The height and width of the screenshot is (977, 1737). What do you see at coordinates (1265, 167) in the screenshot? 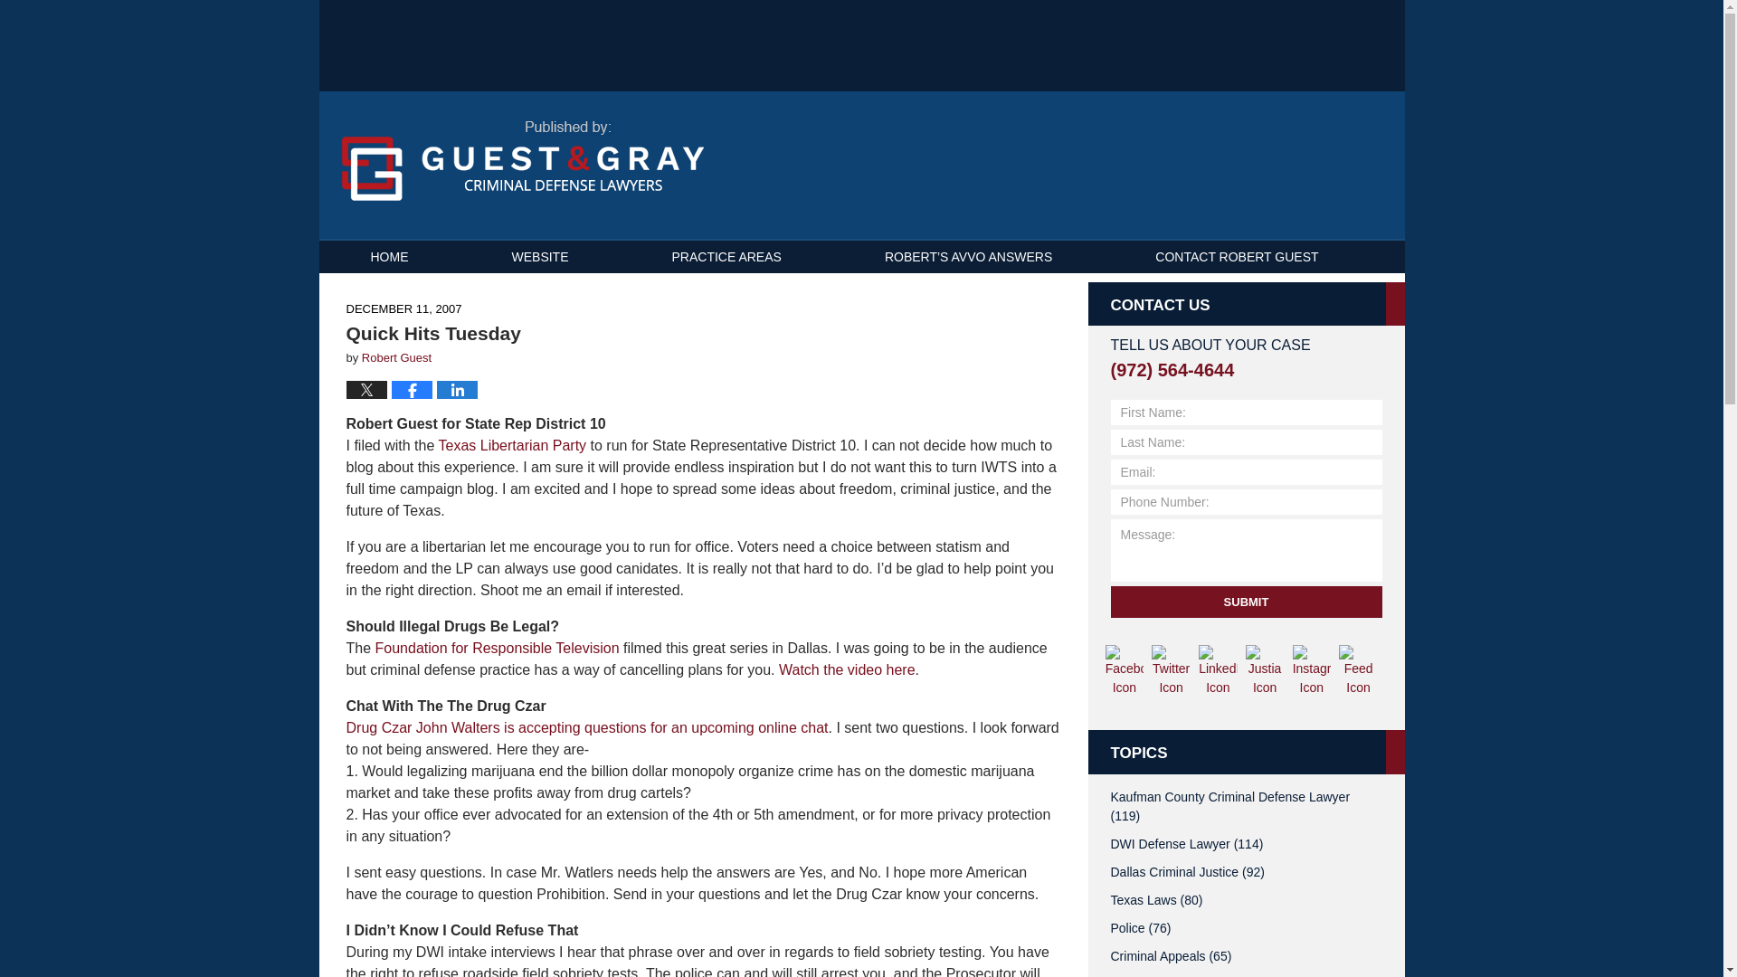
I see `Published By Robert Guest` at bounding box center [1265, 167].